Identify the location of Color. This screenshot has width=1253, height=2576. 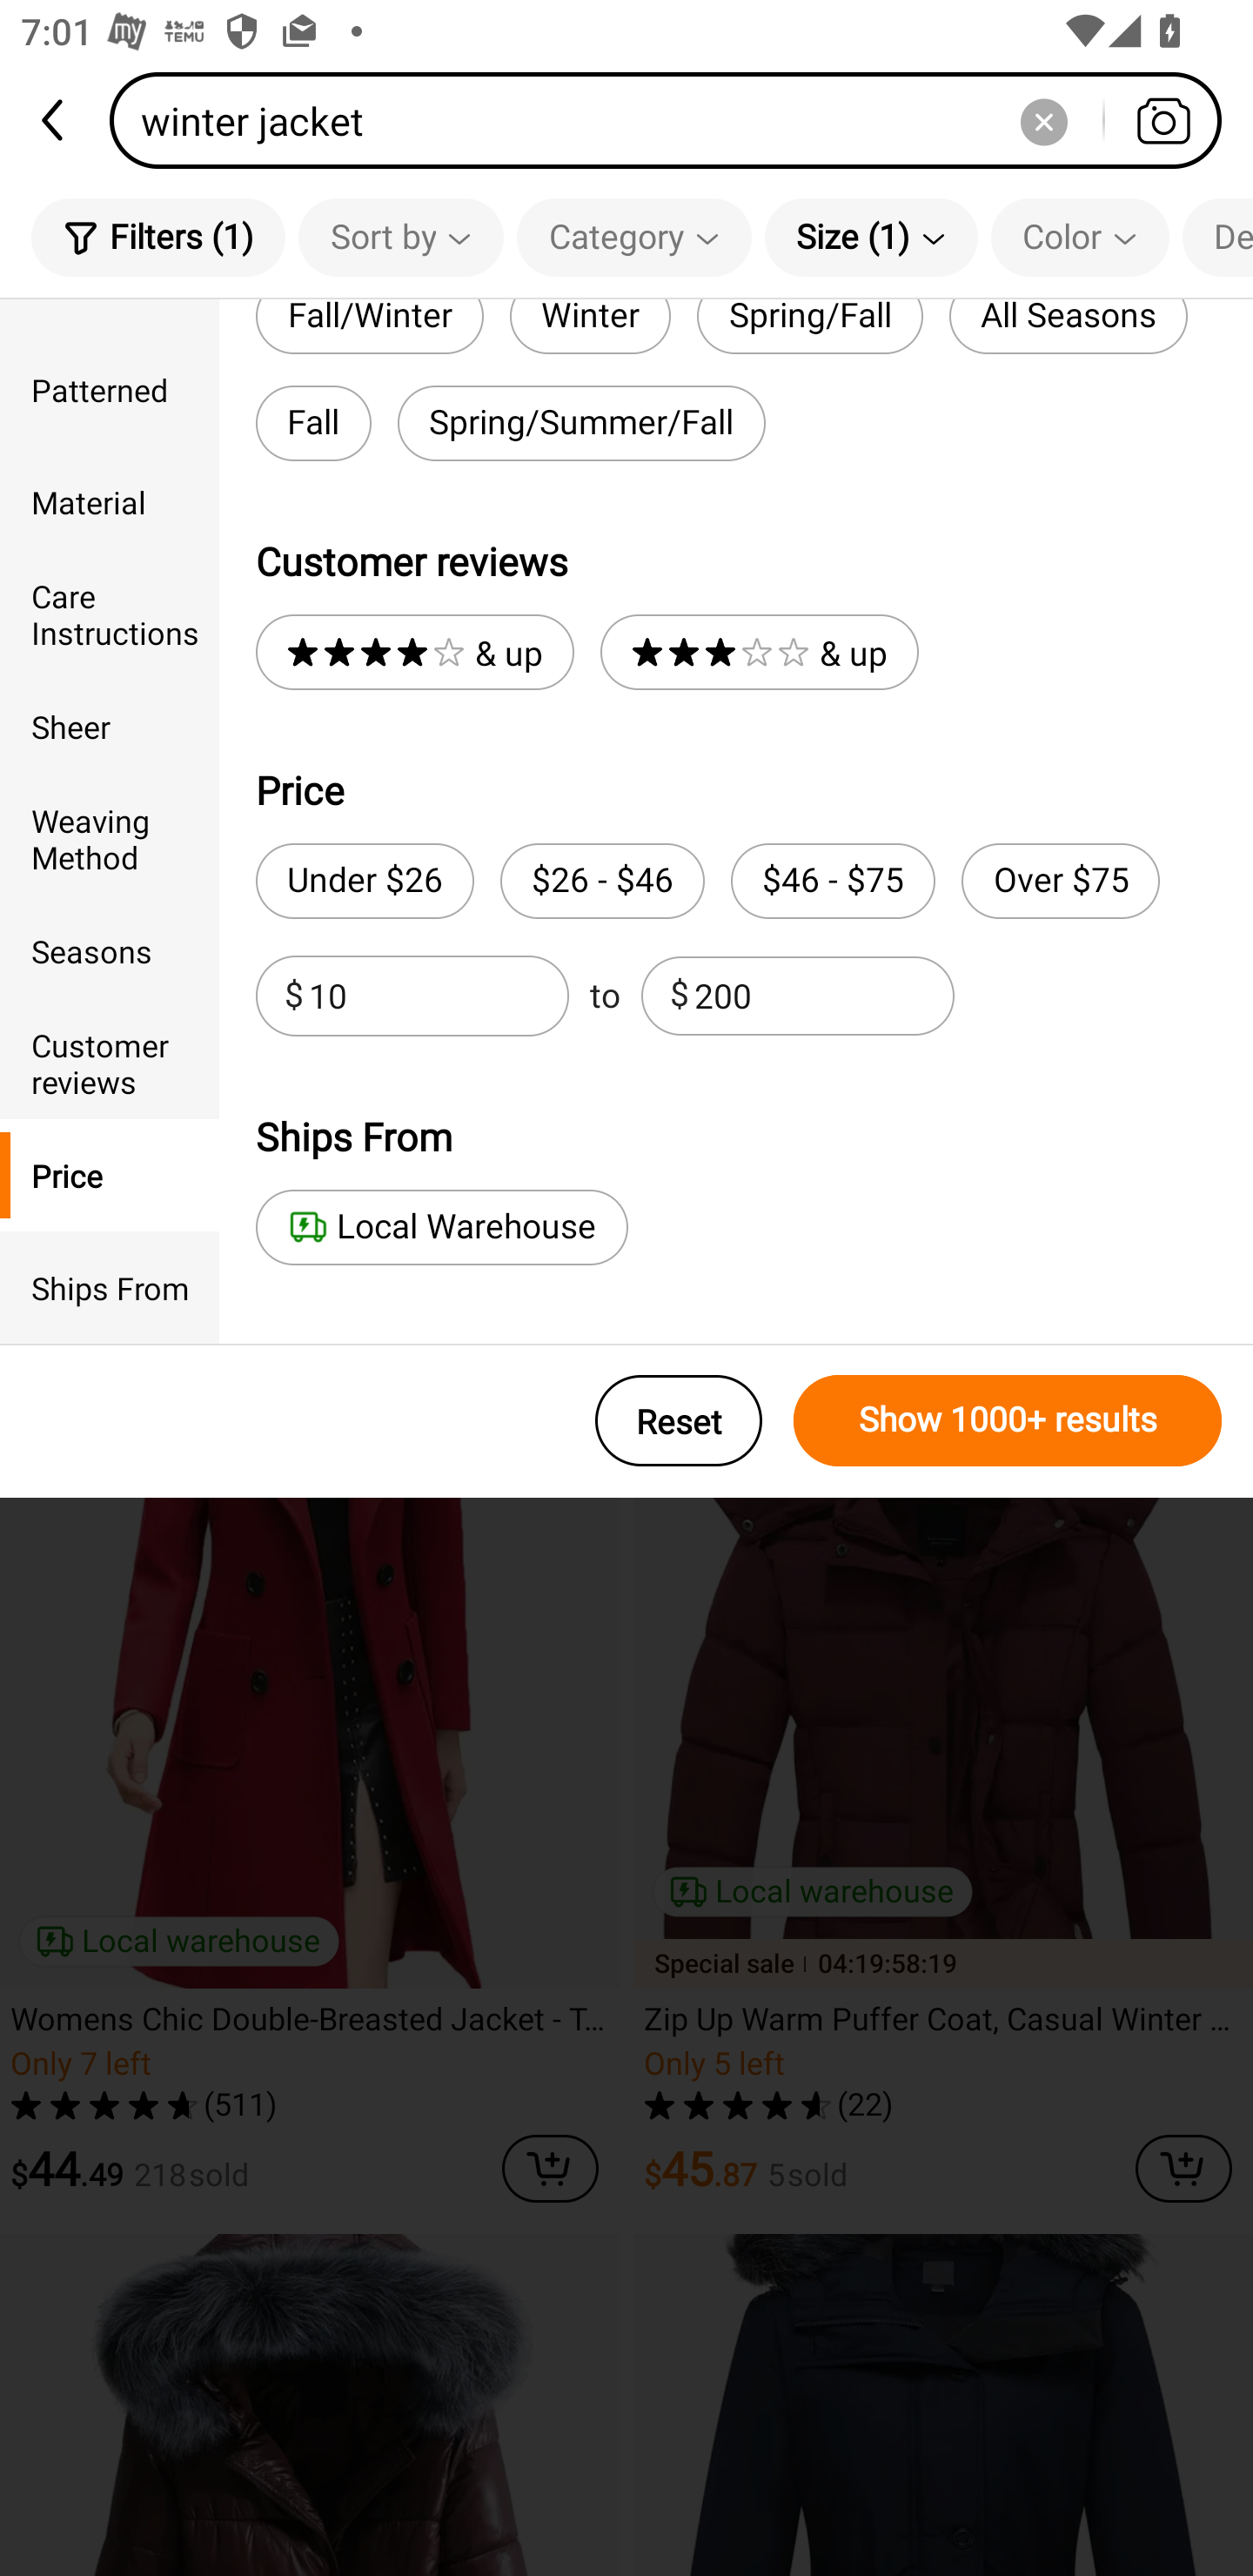
(1080, 237).